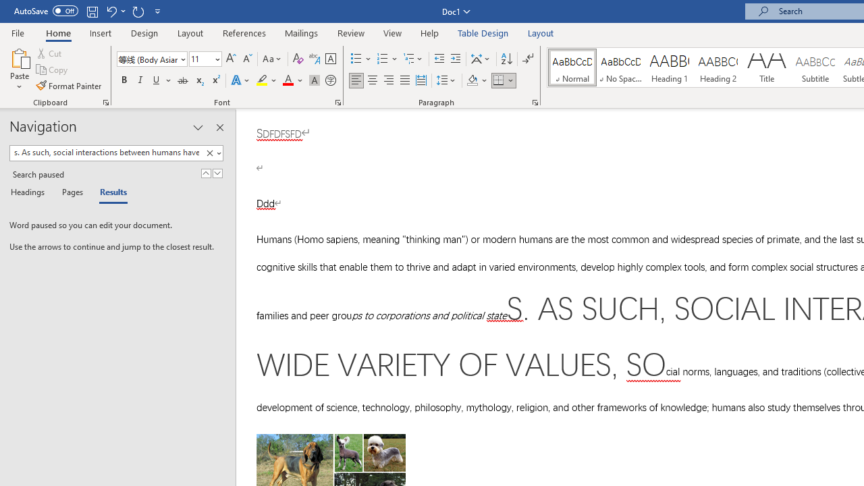 Image resolution: width=864 pixels, height=486 pixels. Describe the element at coordinates (670, 67) in the screenshot. I see `Heading 1` at that location.